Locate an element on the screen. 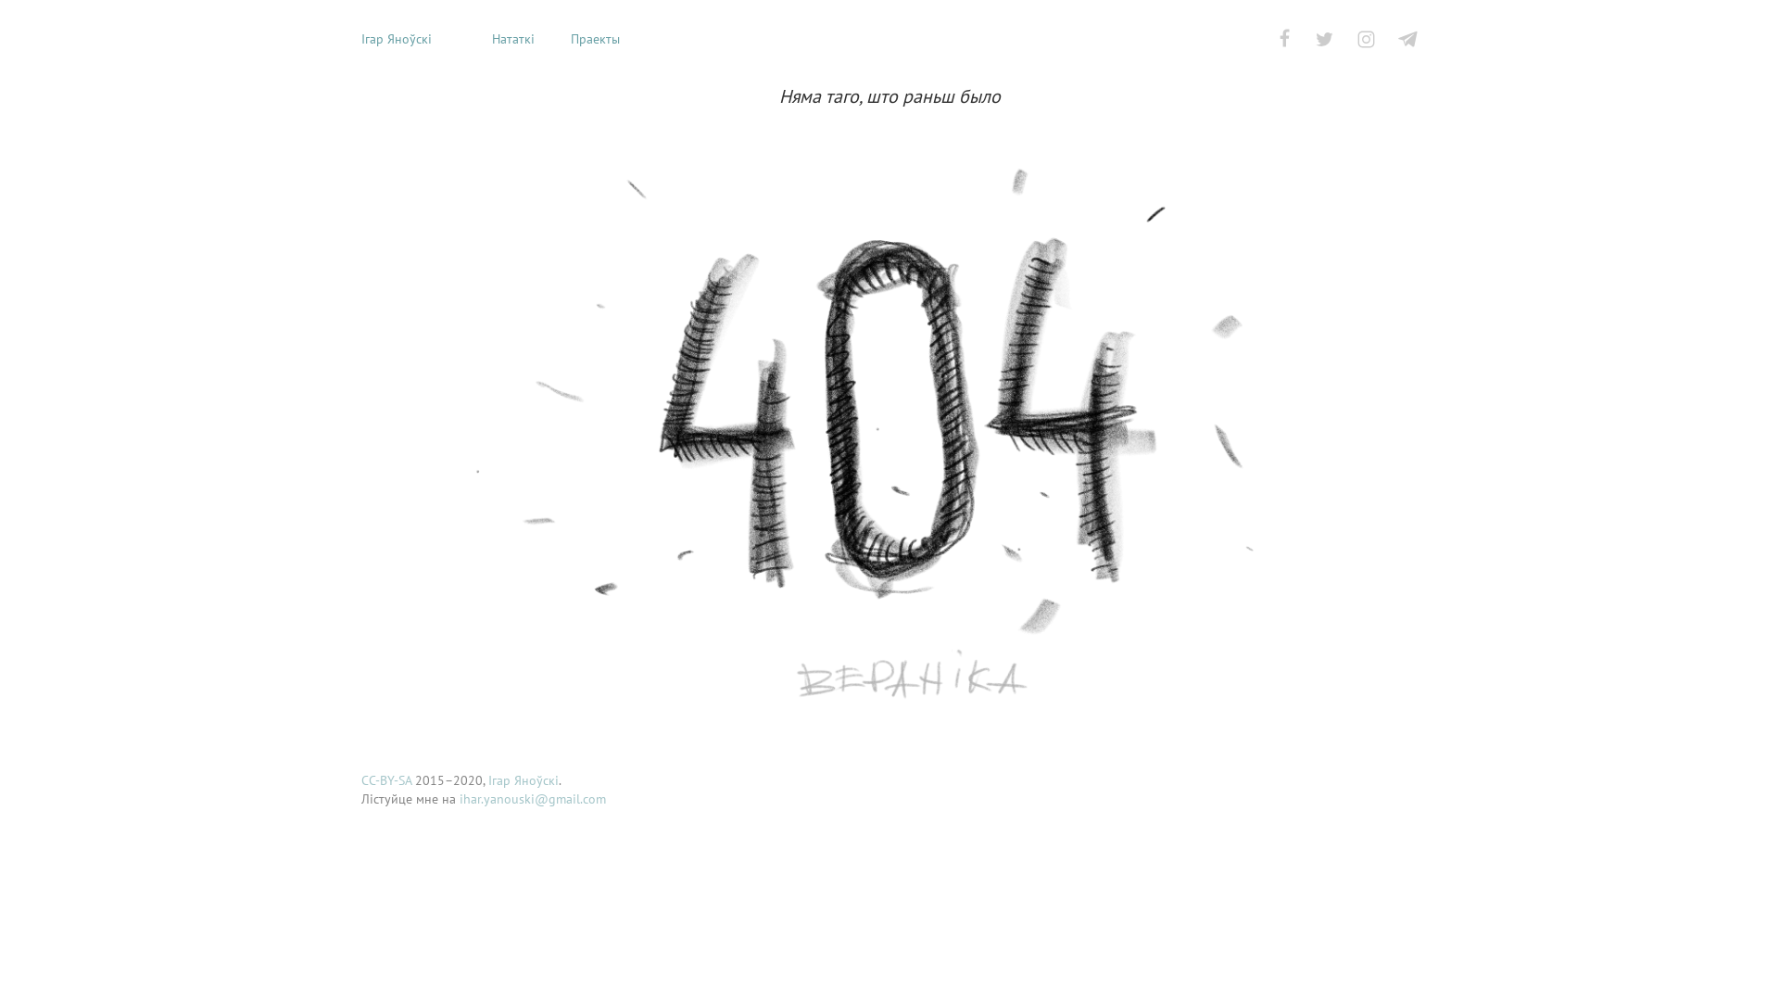 The image size is (1779, 1001). ihar.yanouski@gmail.com is located at coordinates (533, 799).